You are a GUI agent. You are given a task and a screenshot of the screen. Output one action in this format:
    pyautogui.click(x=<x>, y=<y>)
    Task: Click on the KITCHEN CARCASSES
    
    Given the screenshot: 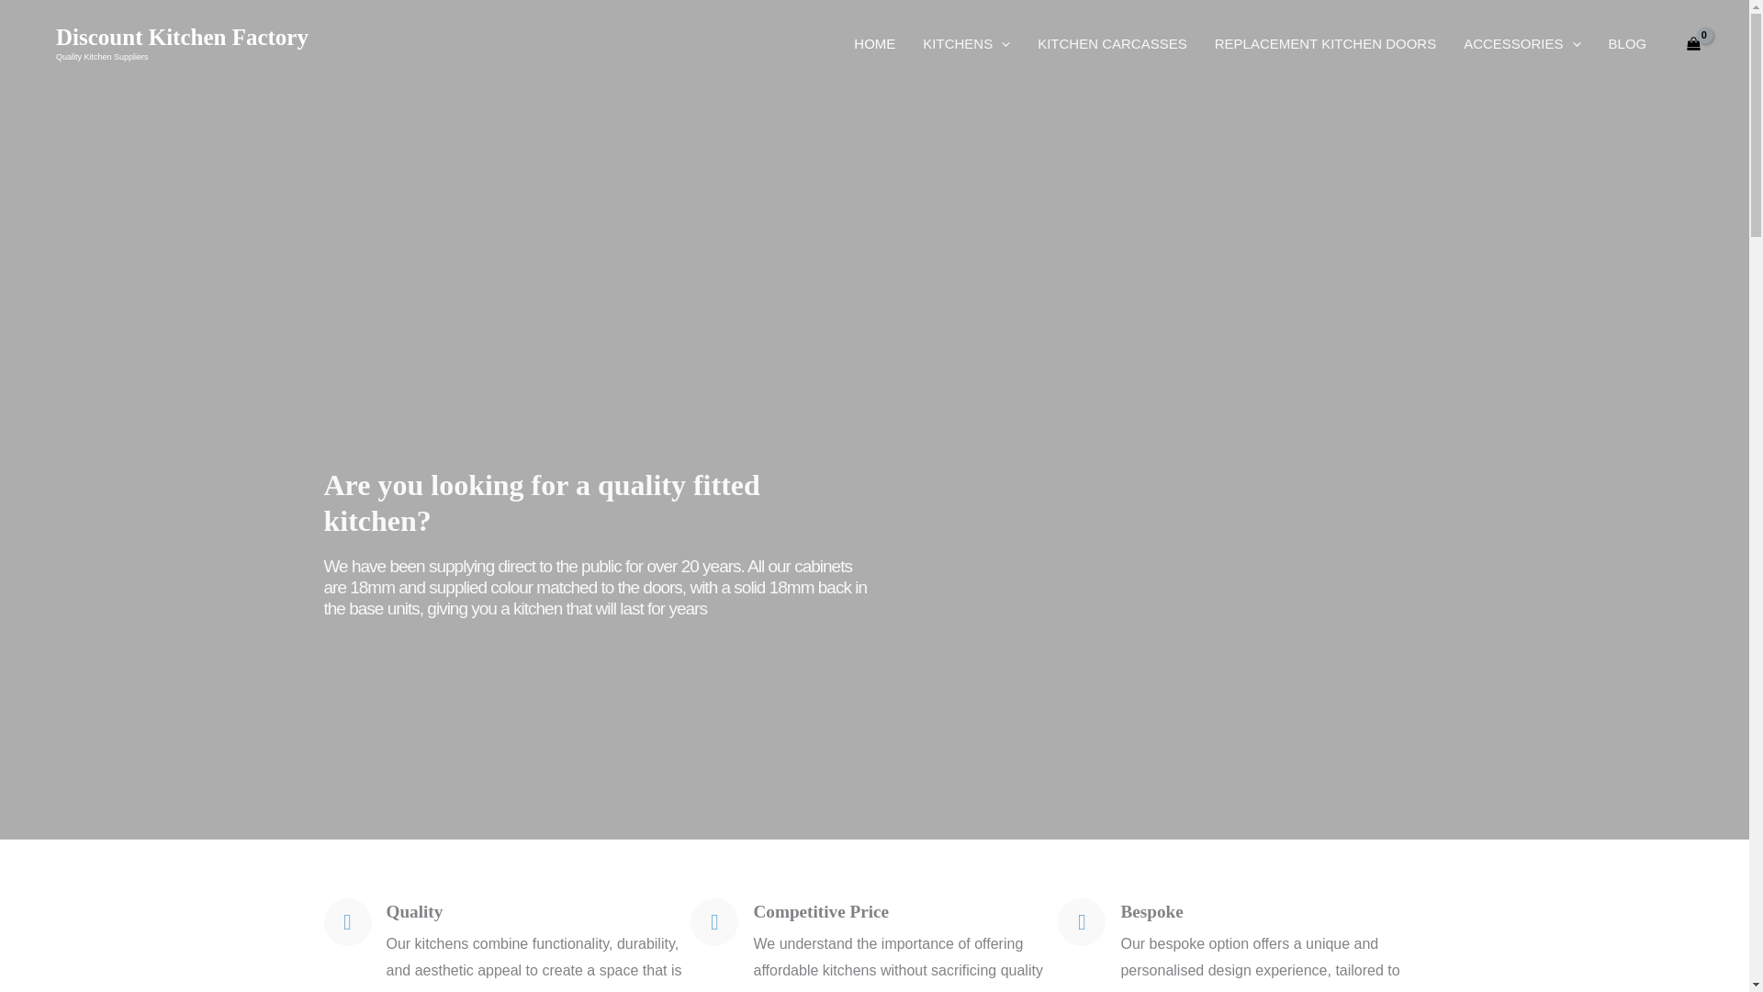 What is the action you would take?
    pyautogui.click(x=1112, y=44)
    